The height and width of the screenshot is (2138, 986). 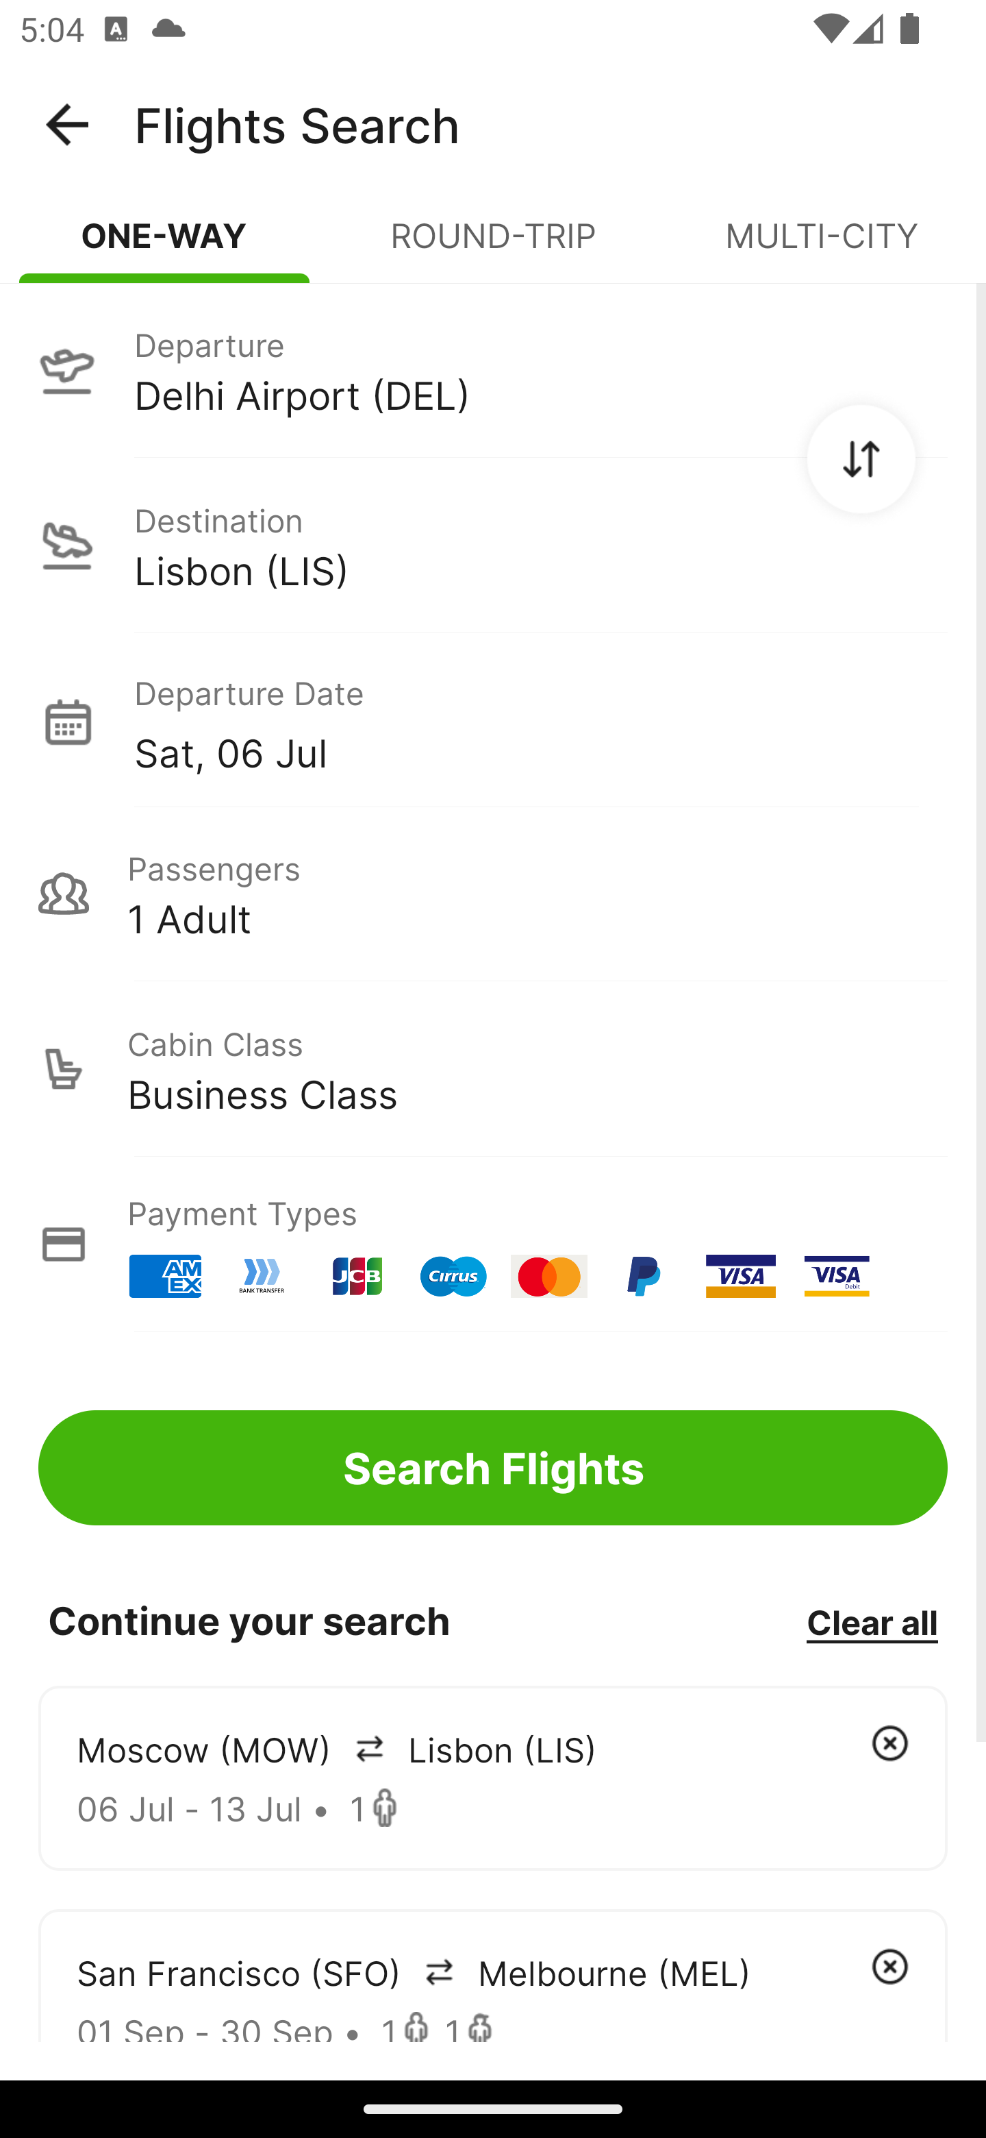 What do you see at coordinates (540, 721) in the screenshot?
I see `Departure Date Sat, 06 Jul` at bounding box center [540, 721].